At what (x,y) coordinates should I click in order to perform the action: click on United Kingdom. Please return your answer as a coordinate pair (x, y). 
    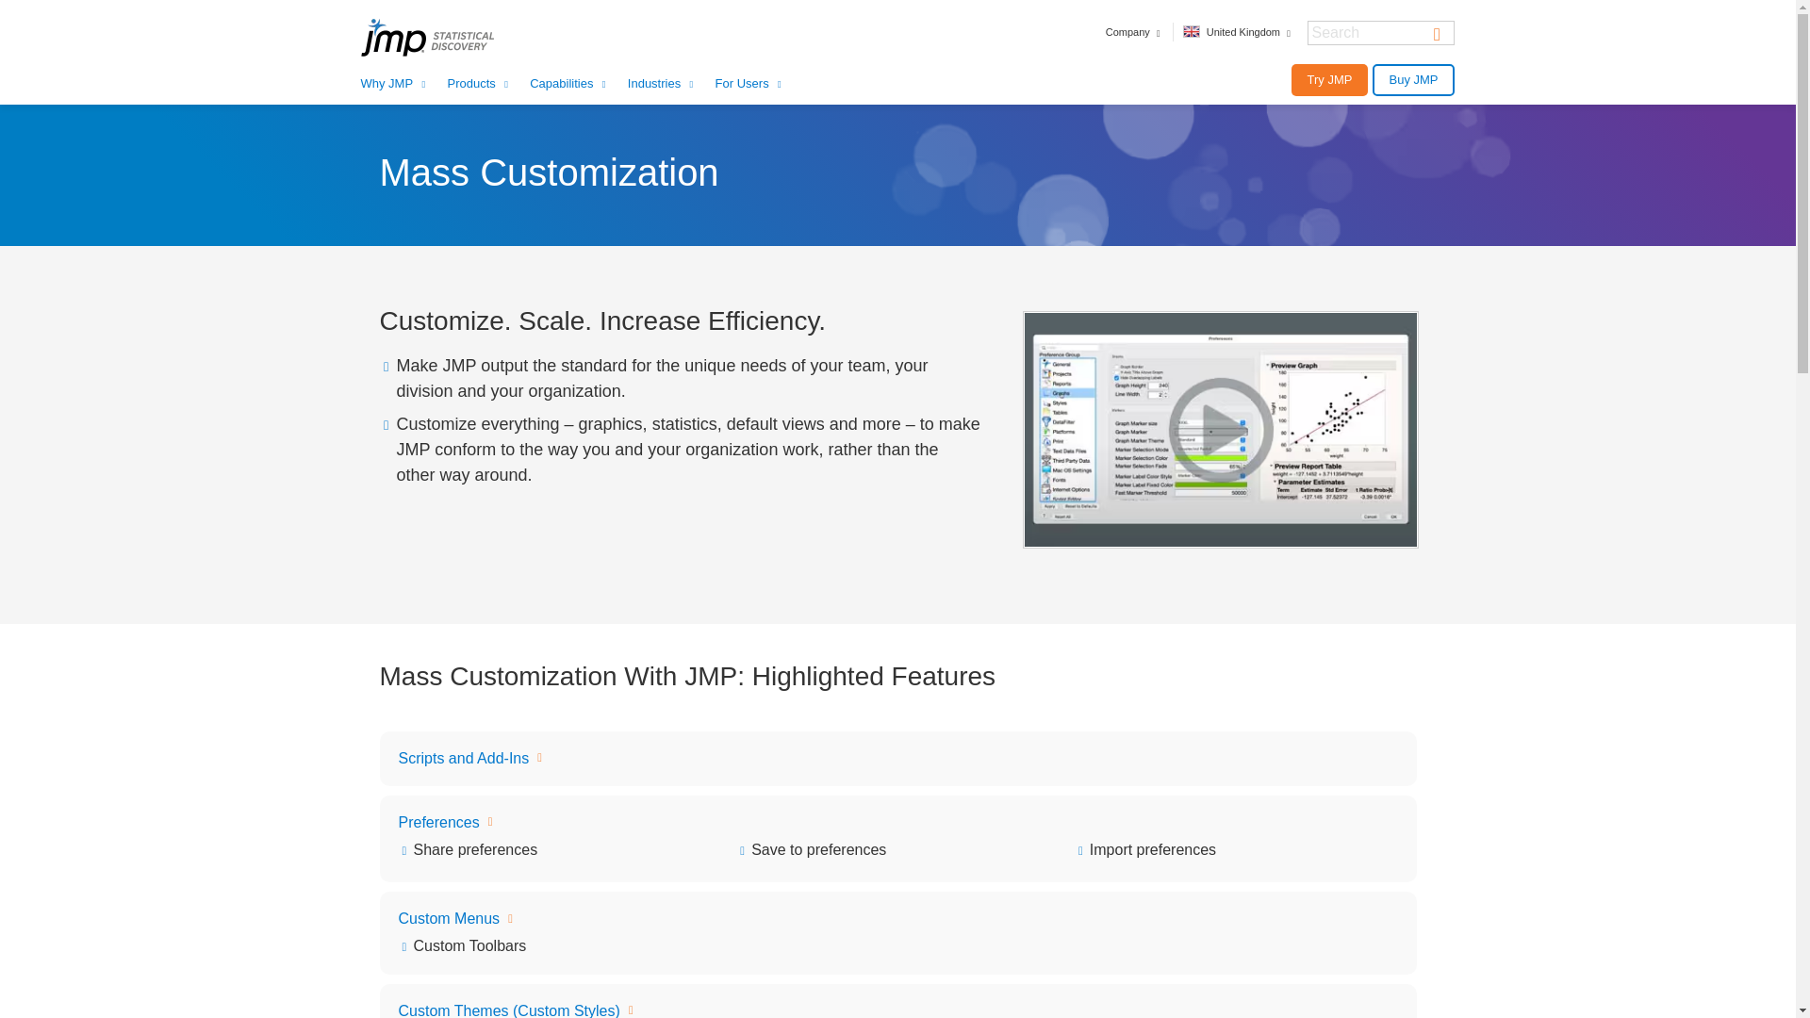
    Looking at the image, I should click on (1239, 32).